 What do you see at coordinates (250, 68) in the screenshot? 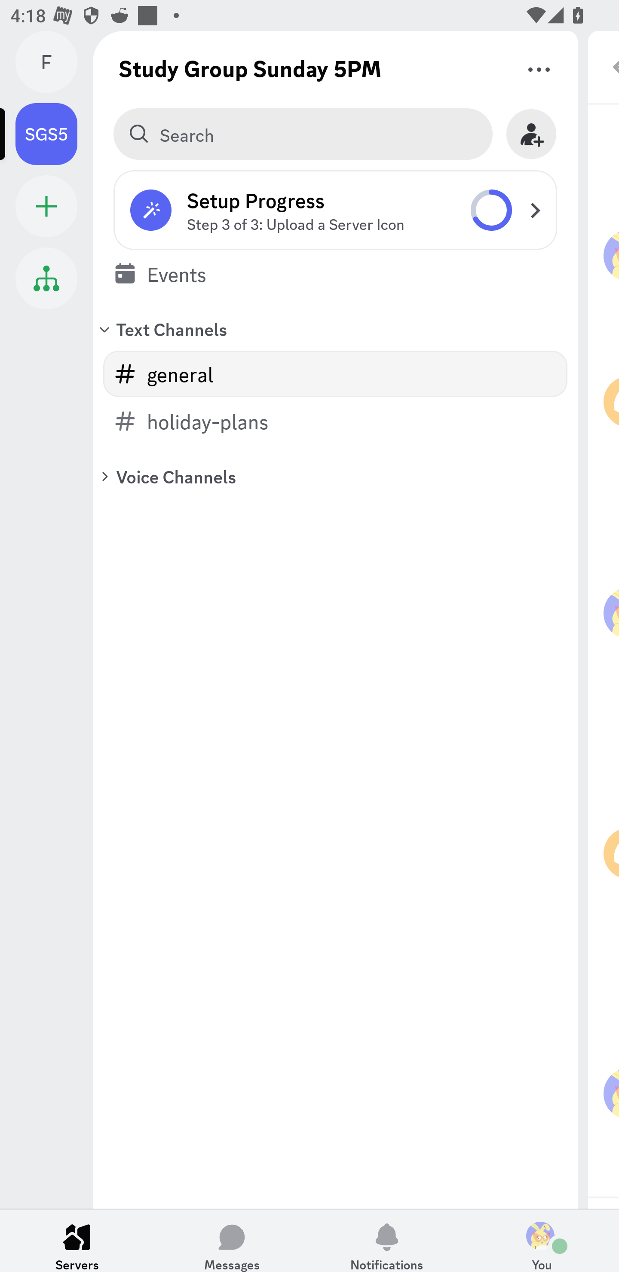
I see `Study Group Sunday 5PM` at bounding box center [250, 68].